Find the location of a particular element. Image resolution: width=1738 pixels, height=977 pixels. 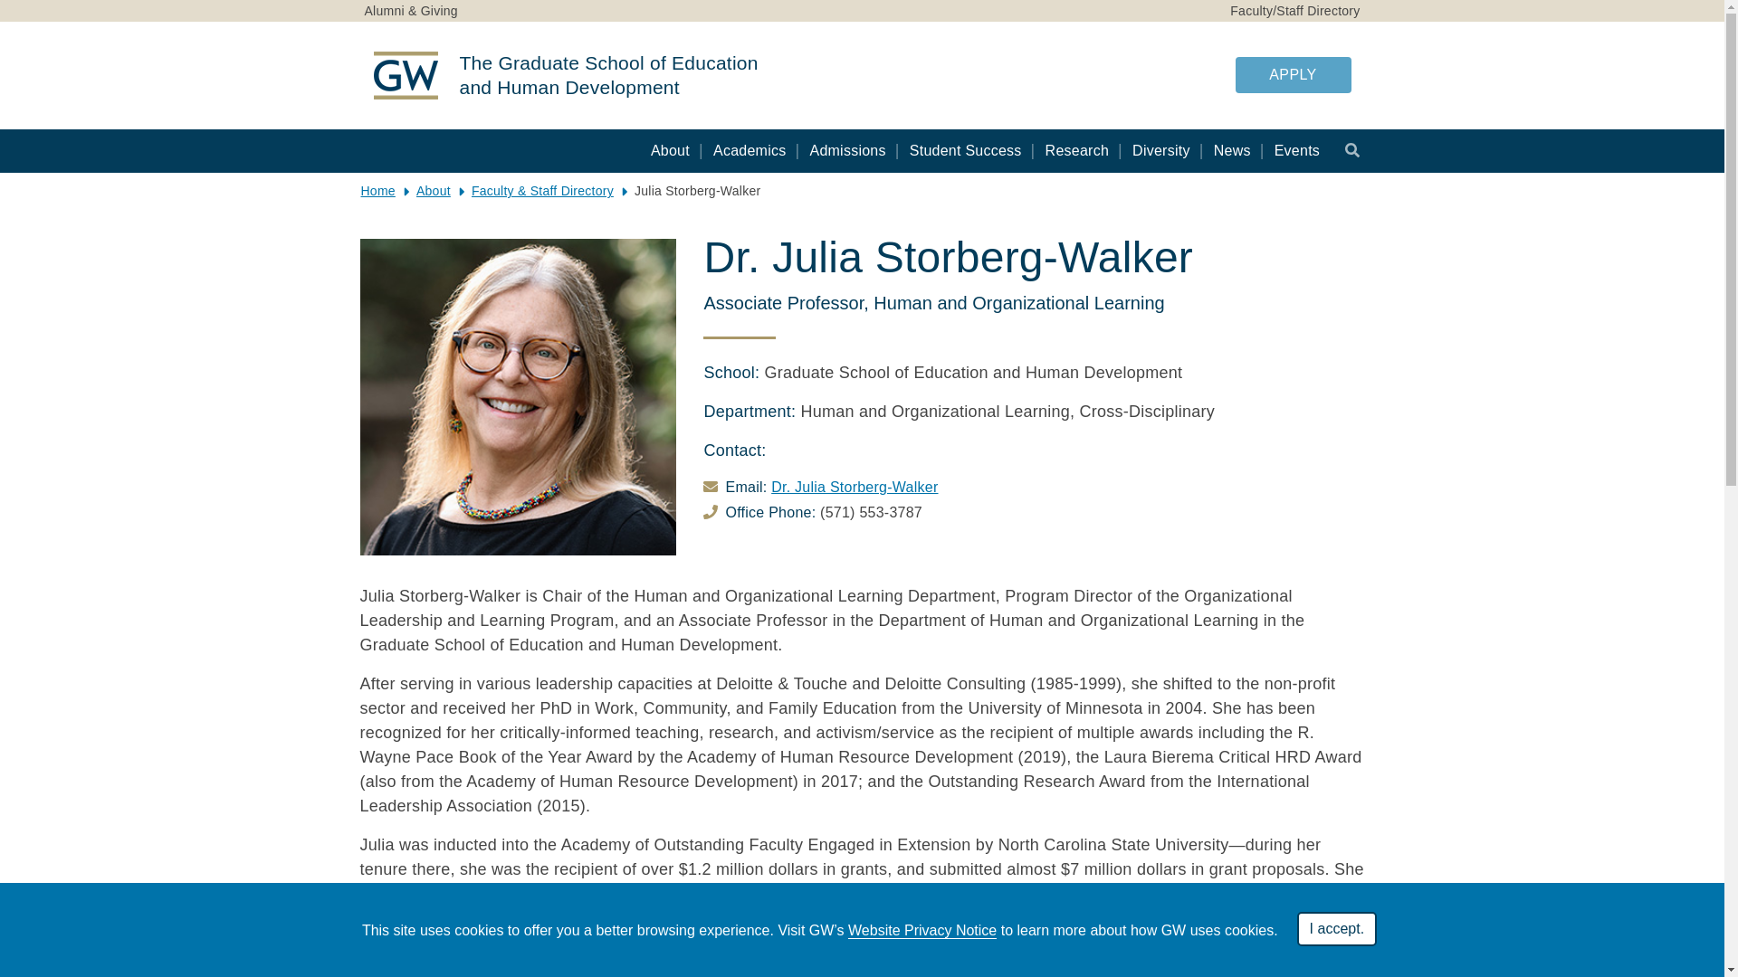

Student Success is located at coordinates (965, 150).